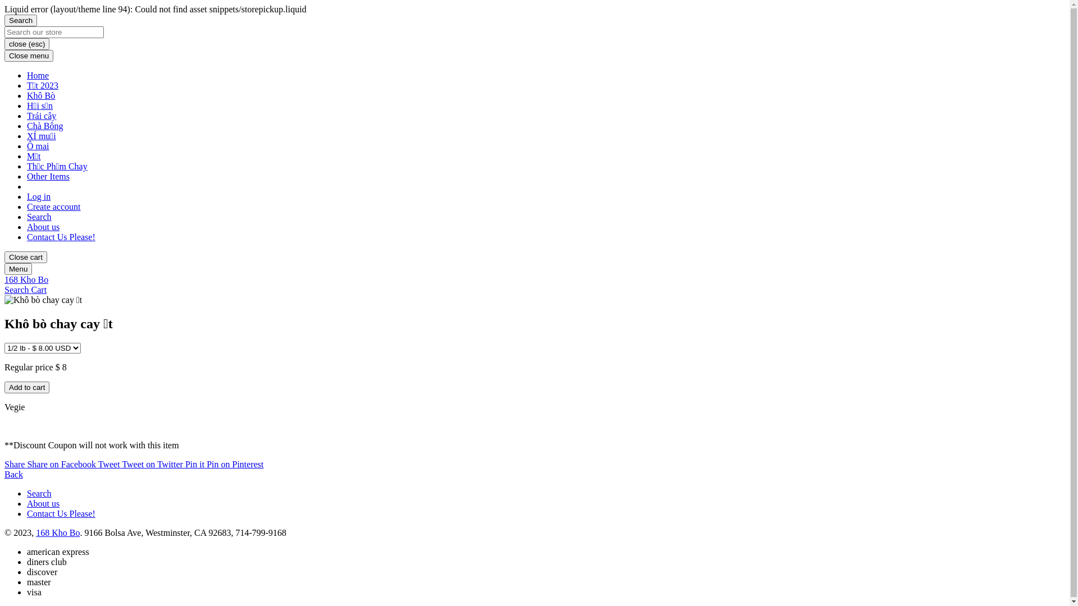  What do you see at coordinates (58, 533) in the screenshot?
I see `168 Kho Bo` at bounding box center [58, 533].